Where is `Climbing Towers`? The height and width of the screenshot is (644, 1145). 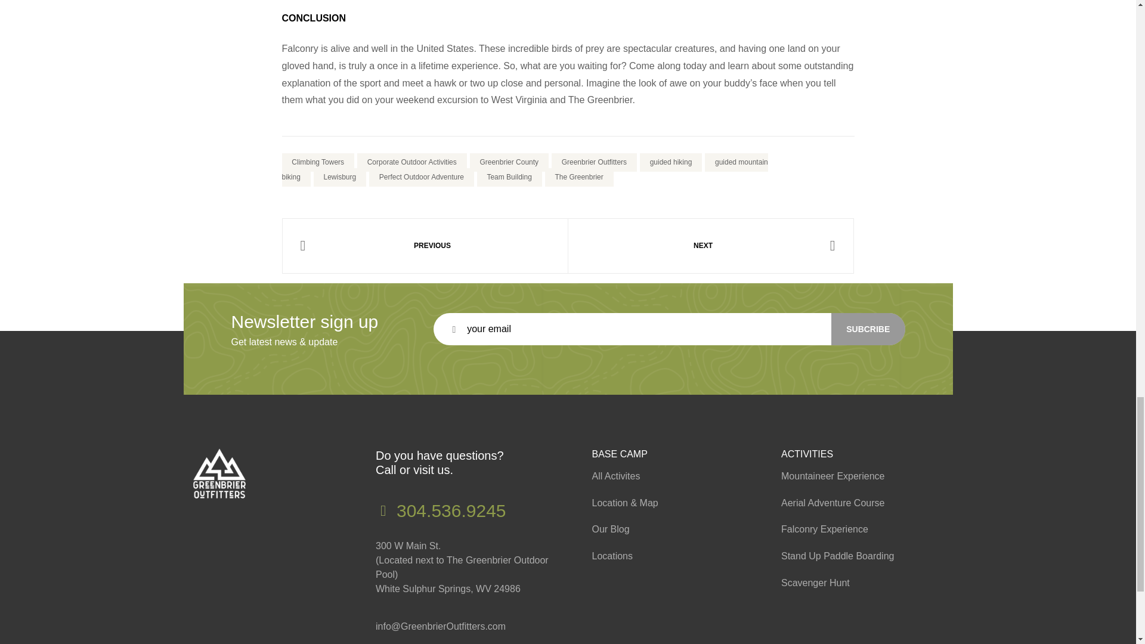
Climbing Towers is located at coordinates (317, 162).